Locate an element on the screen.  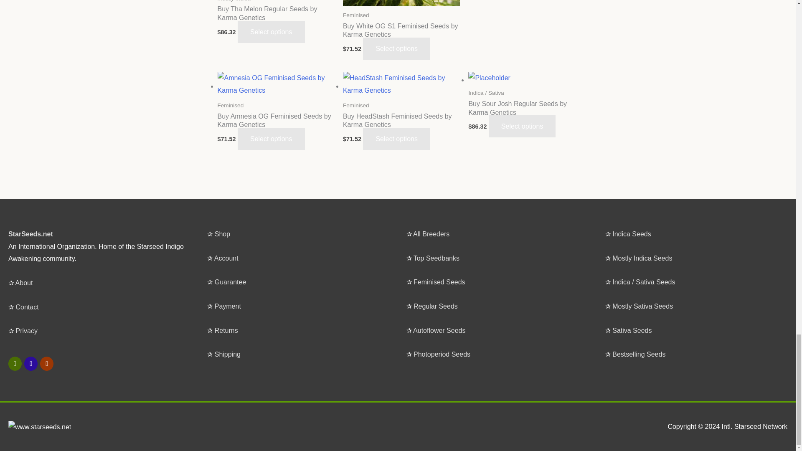
Select options is located at coordinates (271, 32).